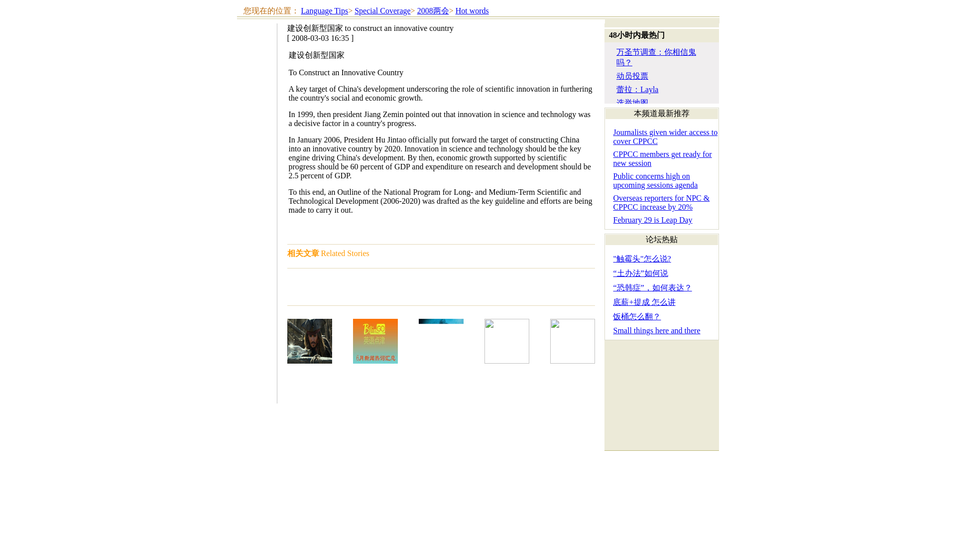  I want to click on Small things here and there, so click(656, 330).